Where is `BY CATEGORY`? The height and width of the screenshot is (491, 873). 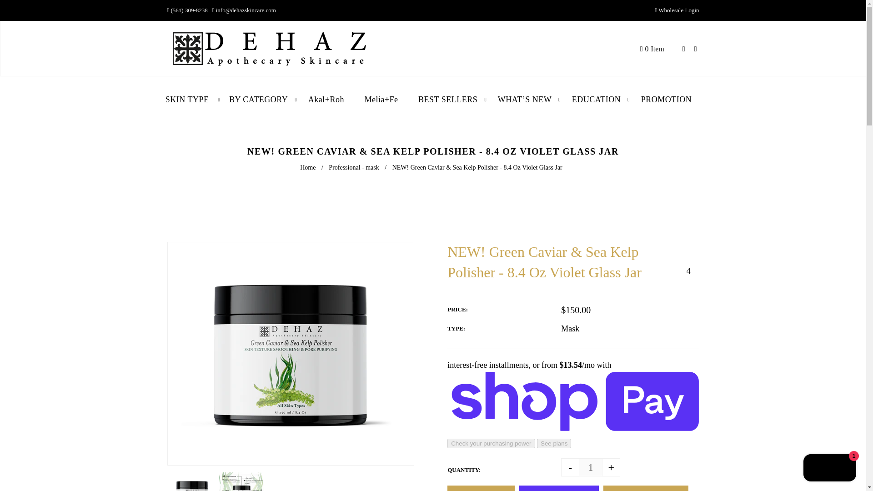
BY CATEGORY is located at coordinates (258, 100).